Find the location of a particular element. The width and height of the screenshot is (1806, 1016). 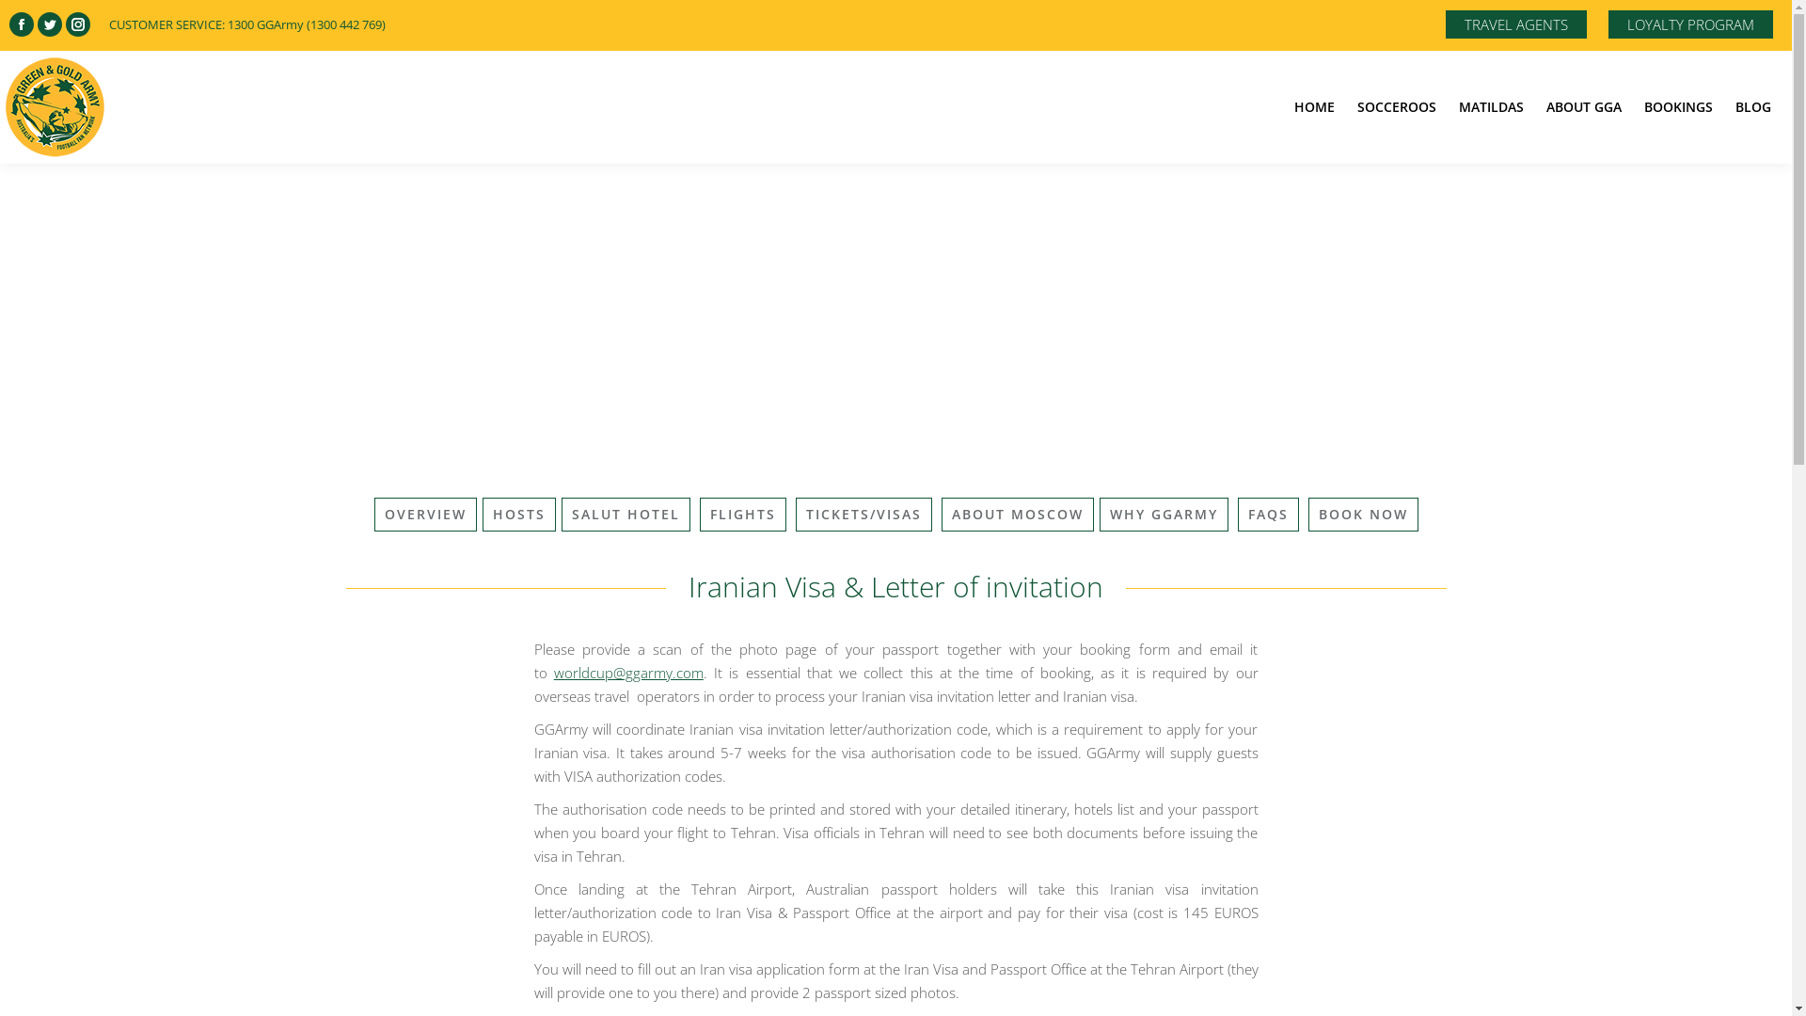

SOCCEROOS is located at coordinates (1397, 107).